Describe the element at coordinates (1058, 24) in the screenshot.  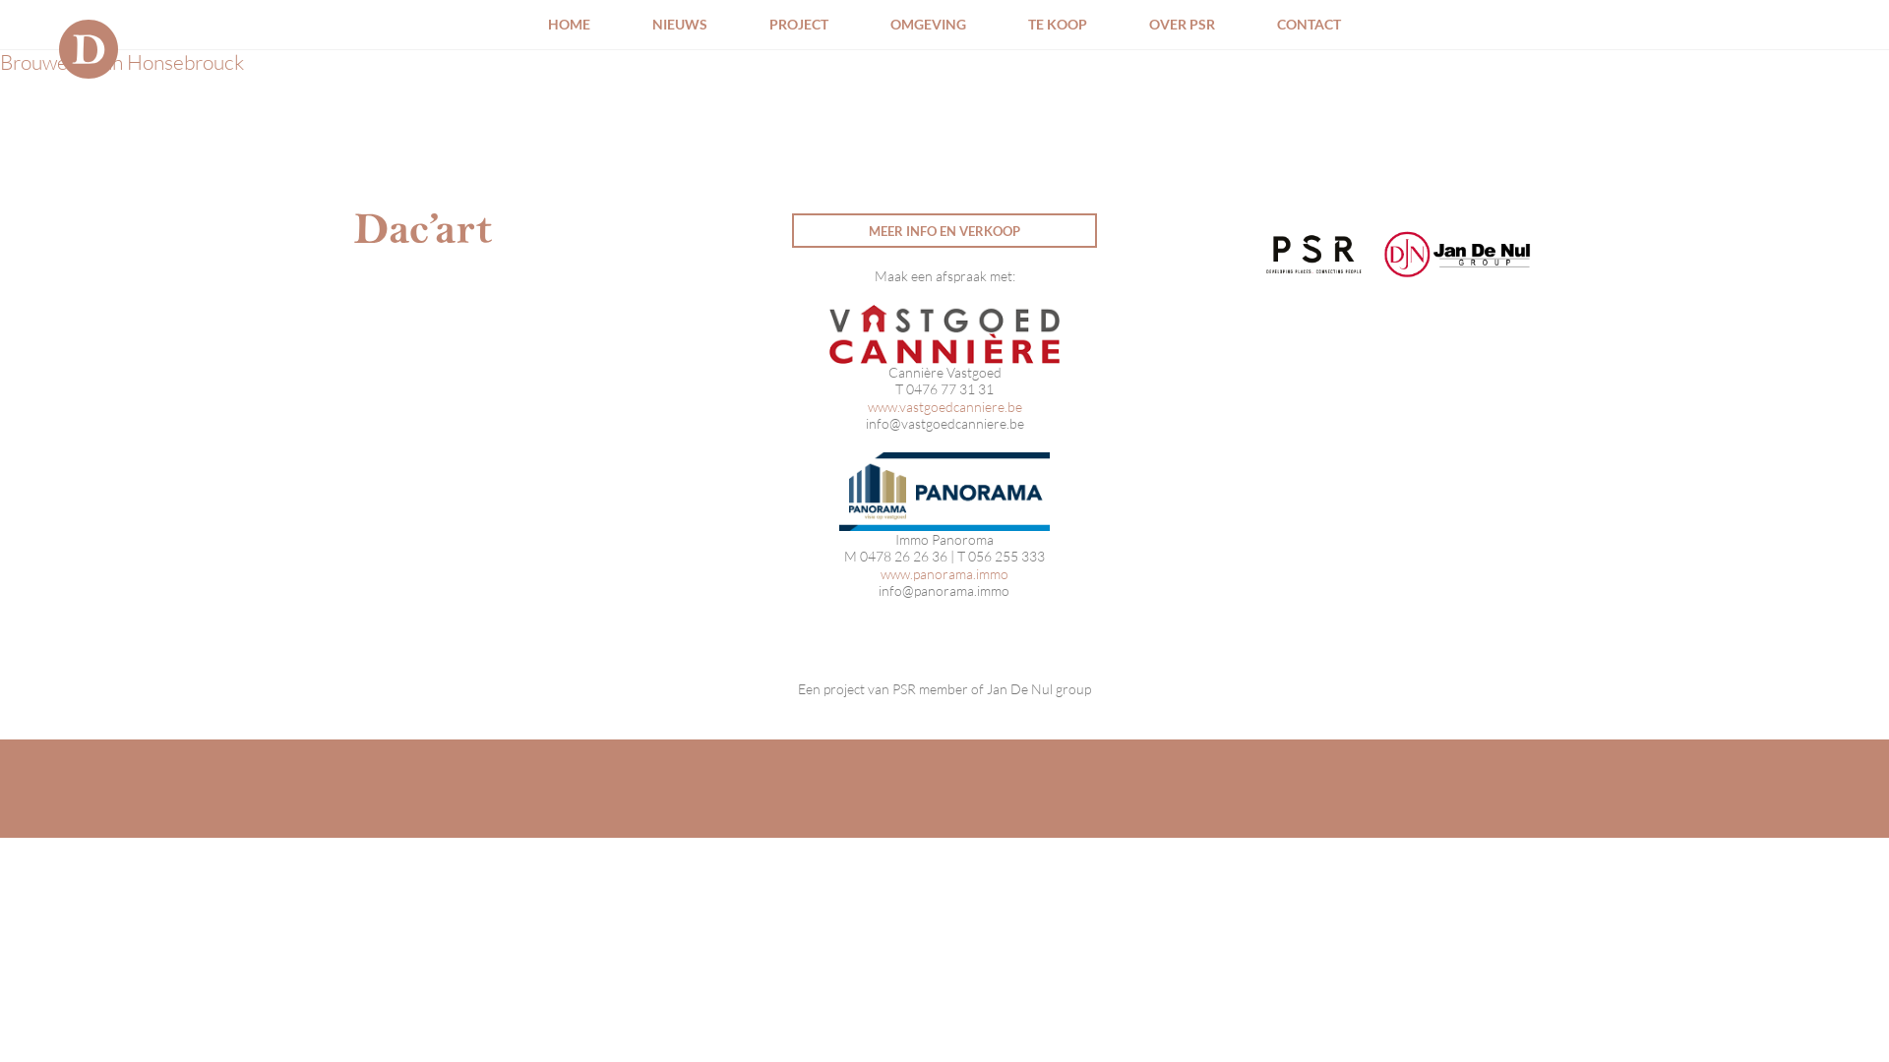
I see `TE KOOP` at that location.